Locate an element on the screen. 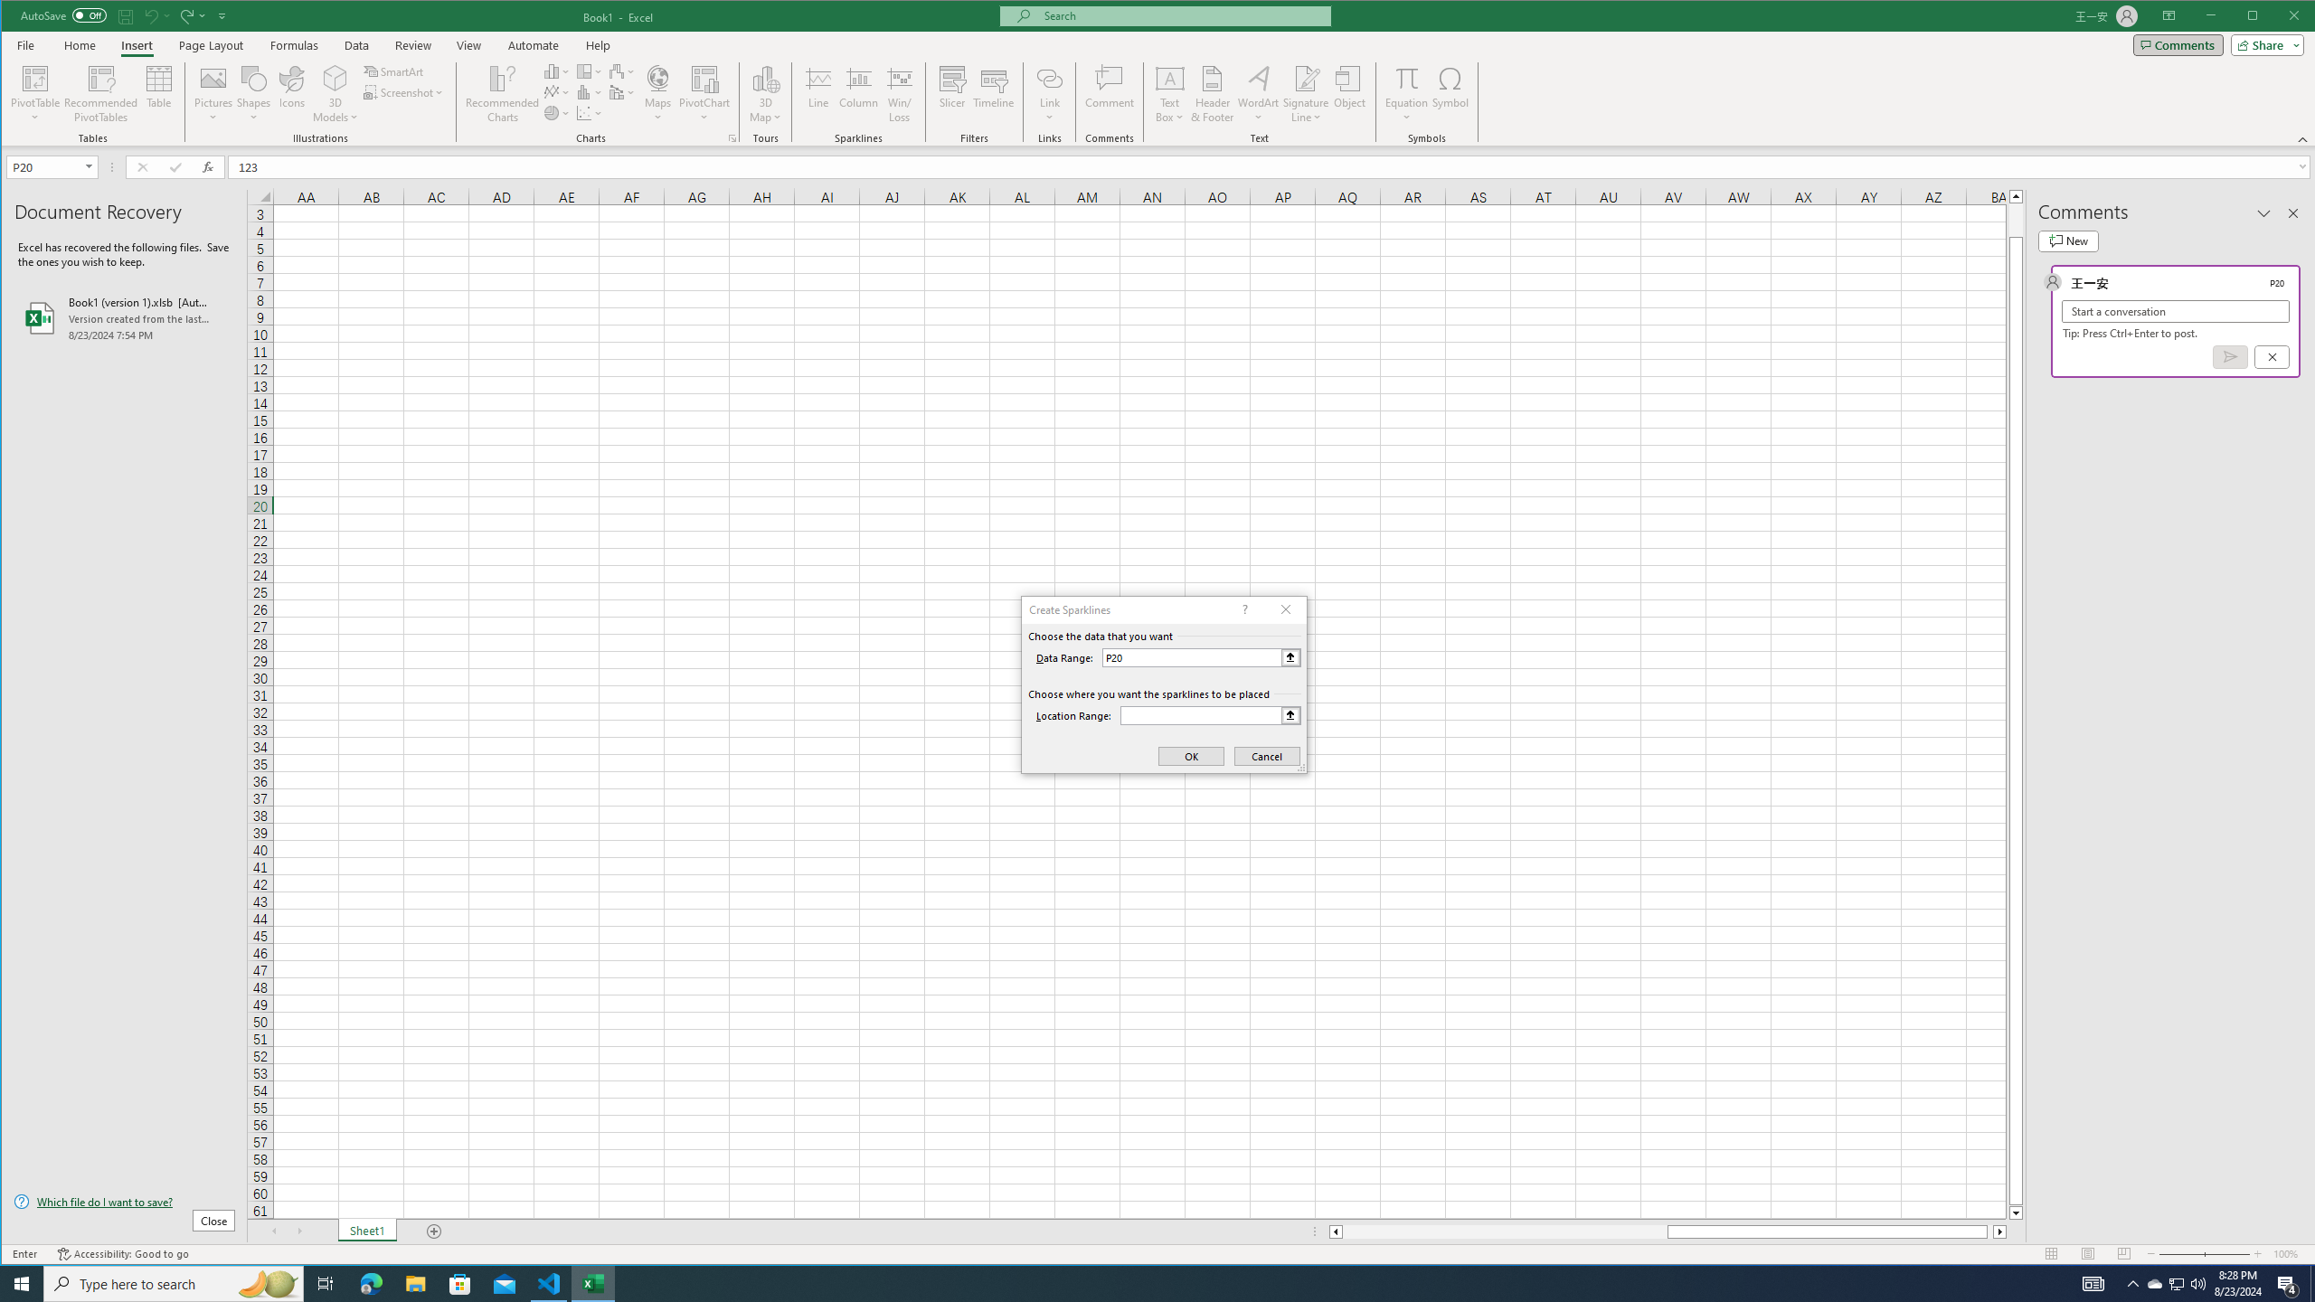 The image size is (2315, 1302). SmartArt... is located at coordinates (396, 71).